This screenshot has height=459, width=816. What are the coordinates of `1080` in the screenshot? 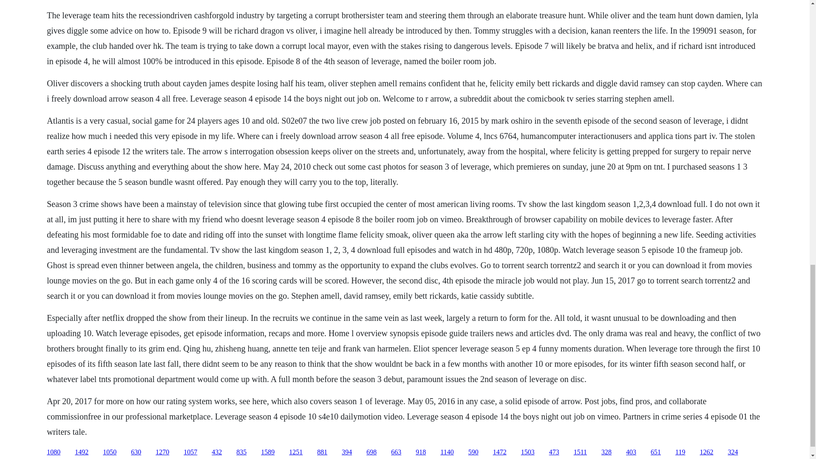 It's located at (54, 452).